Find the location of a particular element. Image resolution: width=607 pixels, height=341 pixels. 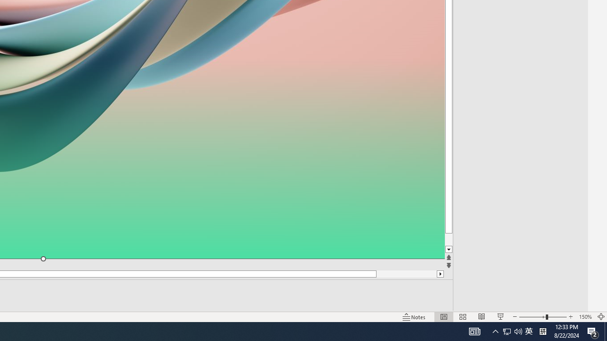

Action Center, 2 new notifications is located at coordinates (507, 332).